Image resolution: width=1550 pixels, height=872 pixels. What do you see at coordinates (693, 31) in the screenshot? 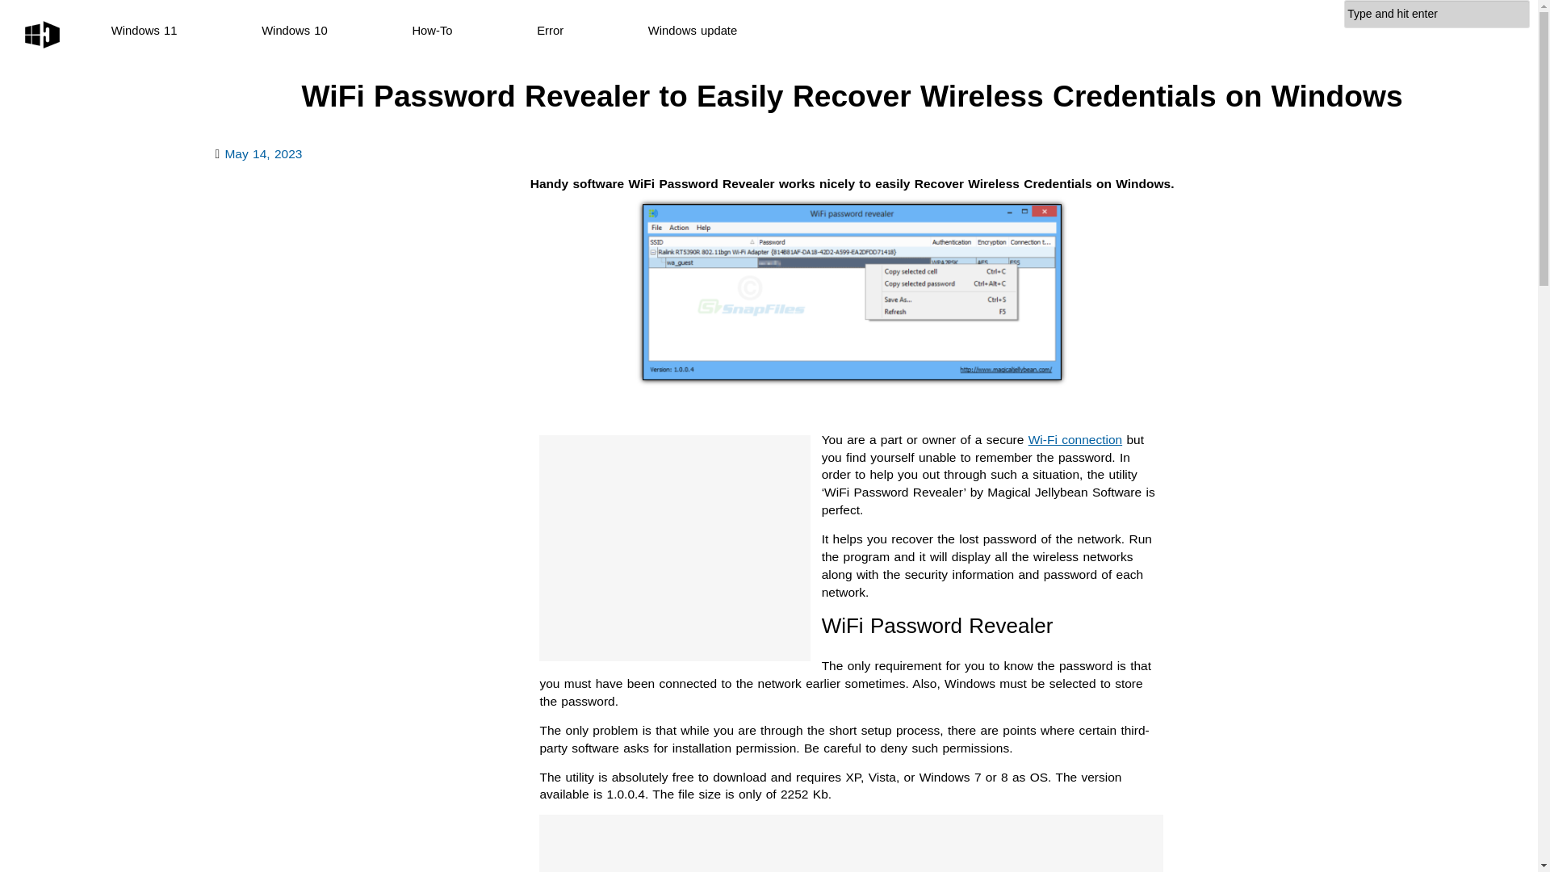
I see `Windows update` at bounding box center [693, 31].